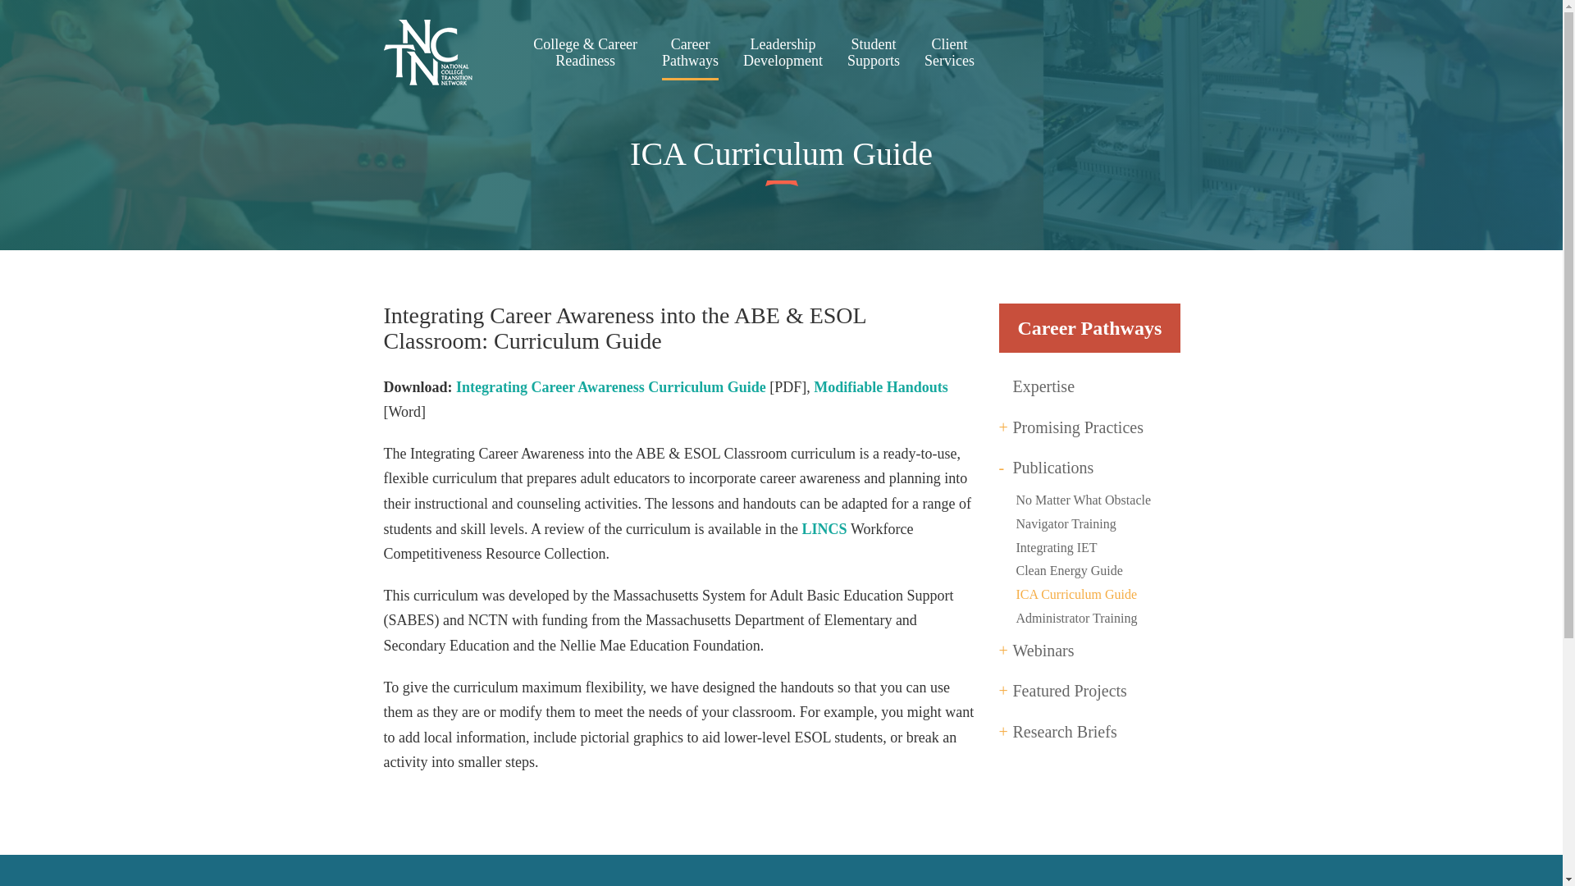 The image size is (1575, 886). What do you see at coordinates (825, 528) in the screenshot?
I see `LINCS ` at bounding box center [825, 528].